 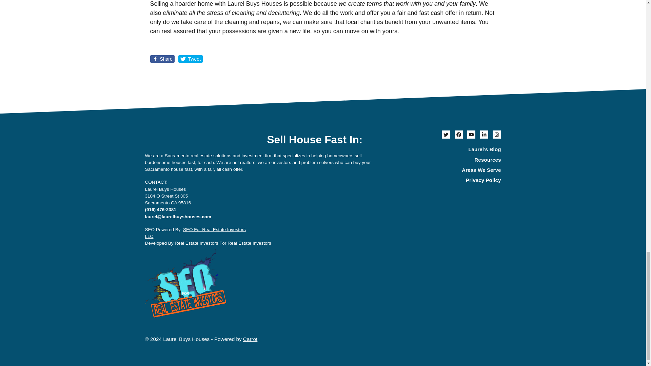 What do you see at coordinates (446, 134) in the screenshot?
I see `Twitter` at bounding box center [446, 134].